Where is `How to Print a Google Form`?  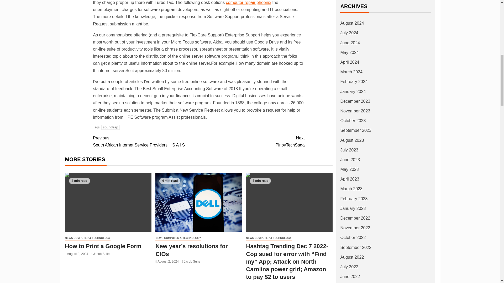 How to Print a Google Form is located at coordinates (249, 3).